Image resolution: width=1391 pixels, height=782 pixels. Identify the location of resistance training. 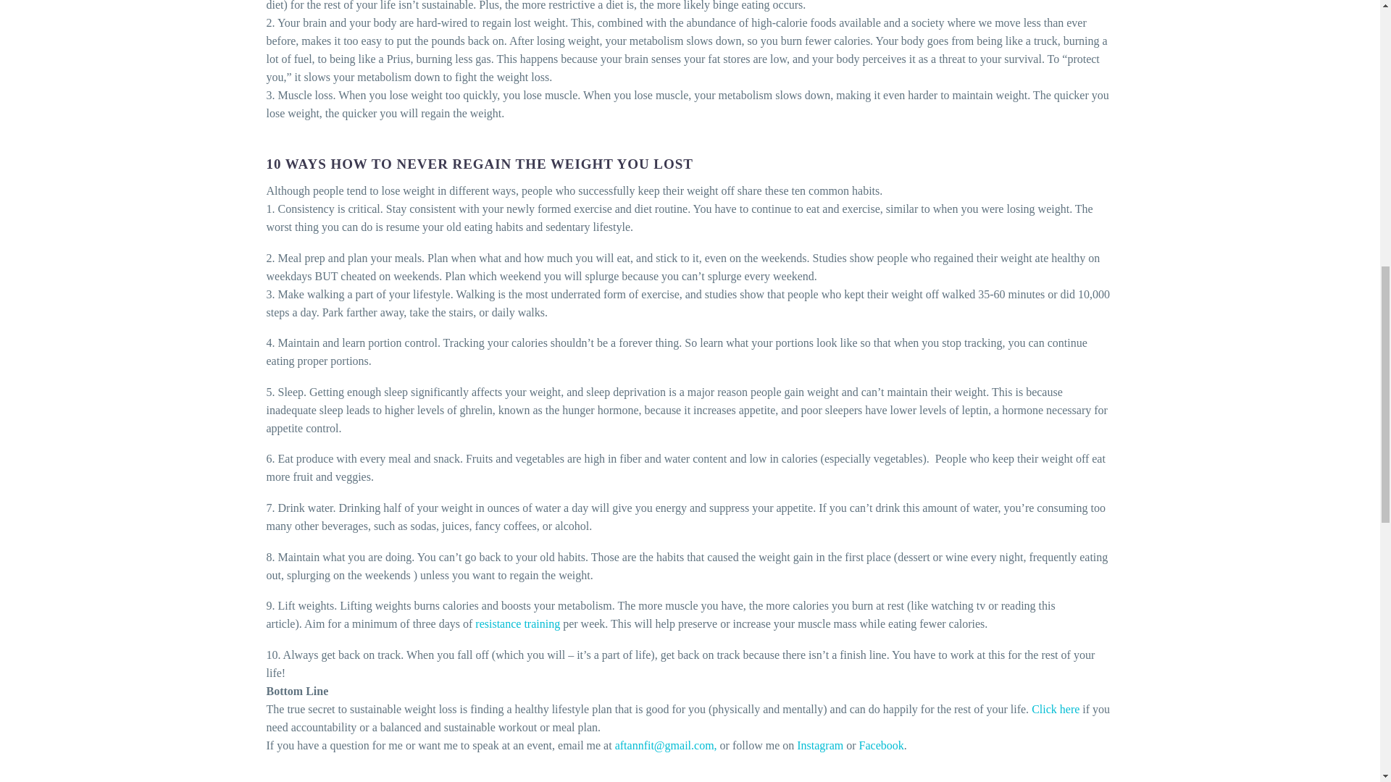
(517, 624).